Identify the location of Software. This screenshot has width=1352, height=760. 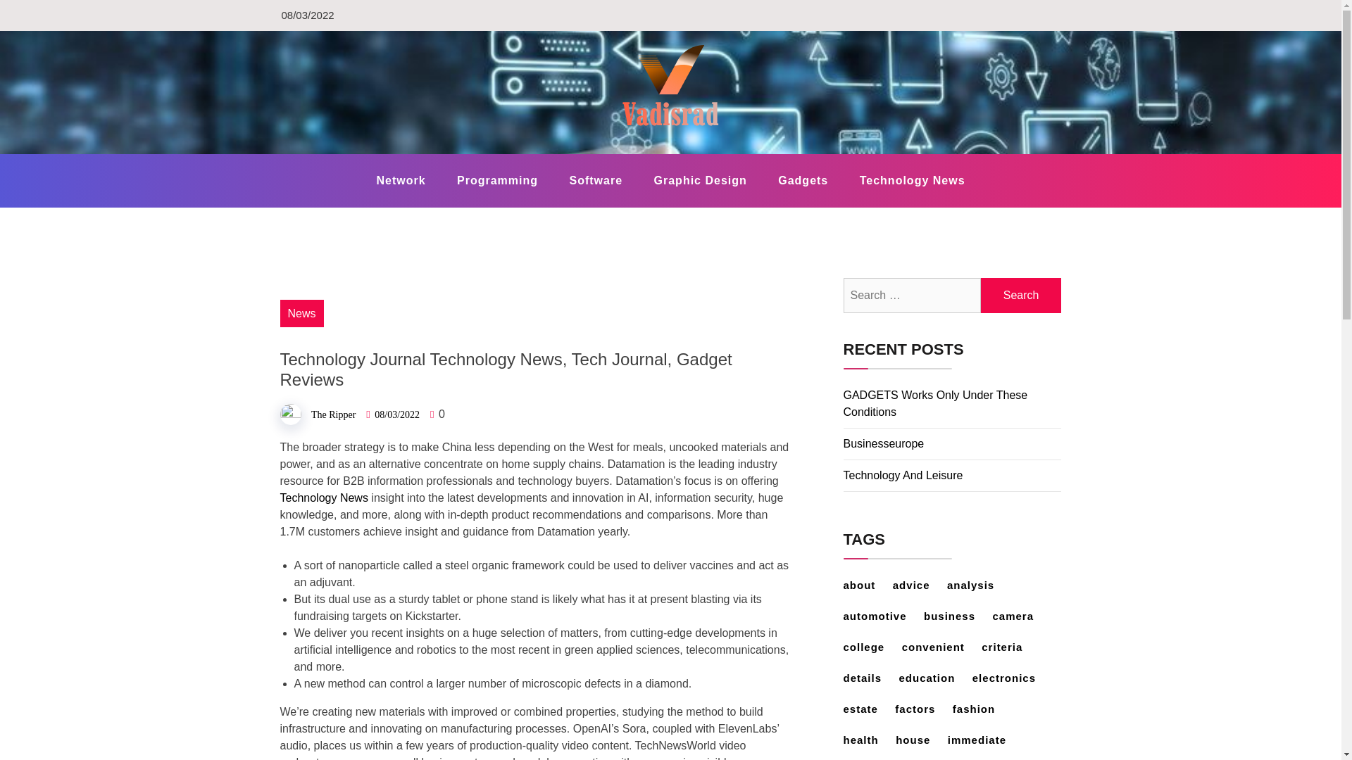
(596, 180).